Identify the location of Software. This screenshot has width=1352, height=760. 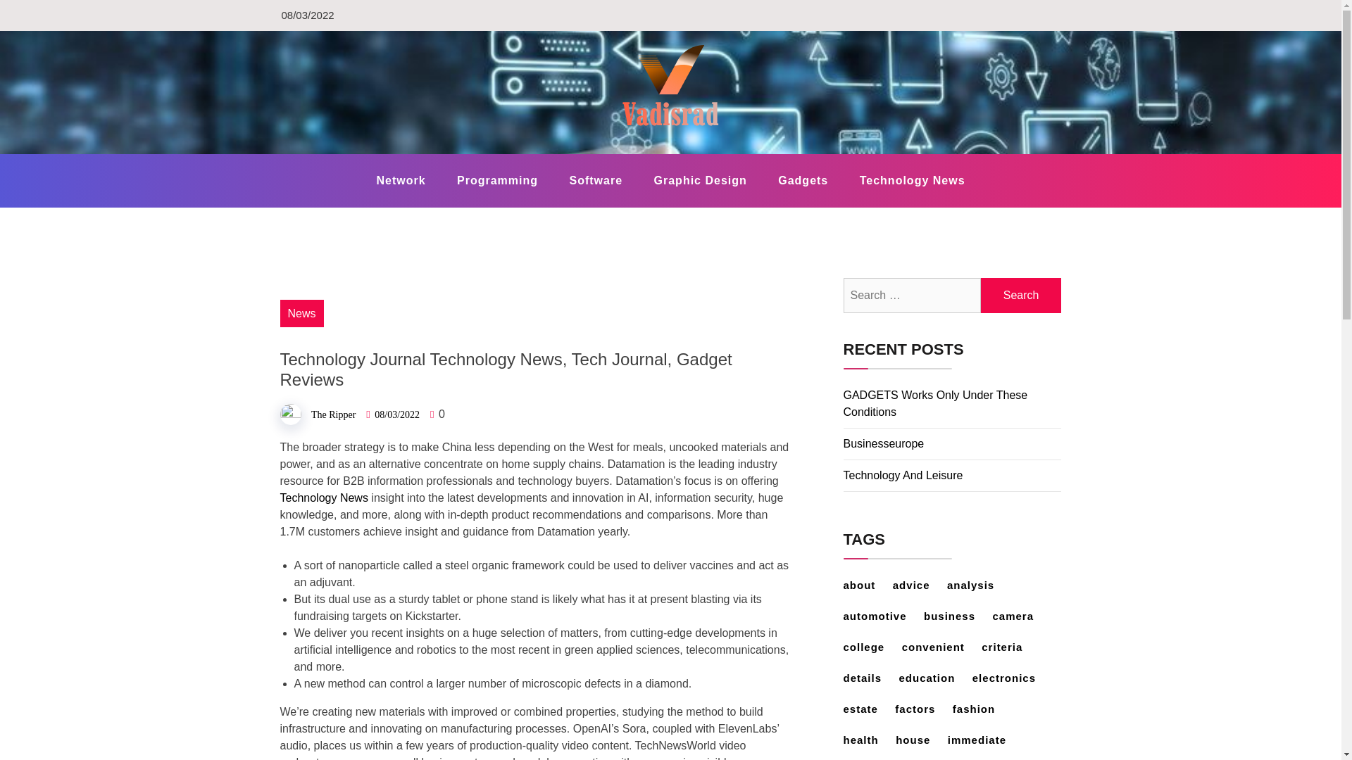
(596, 180).